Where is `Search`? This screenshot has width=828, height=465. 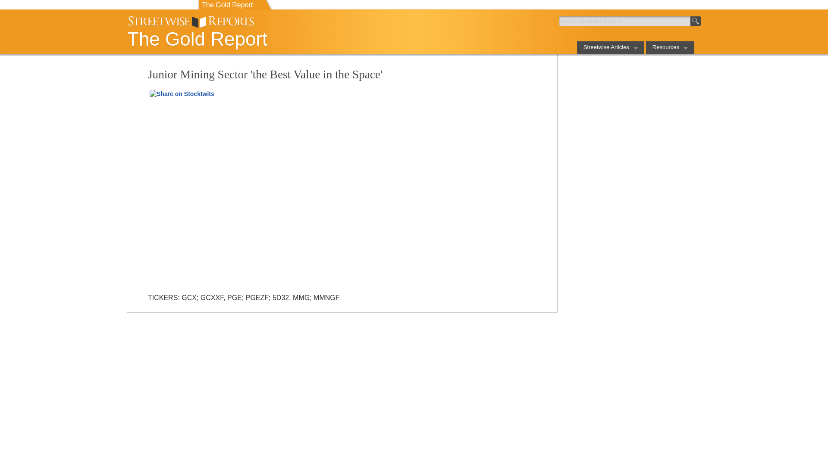
Search is located at coordinates (695, 21).